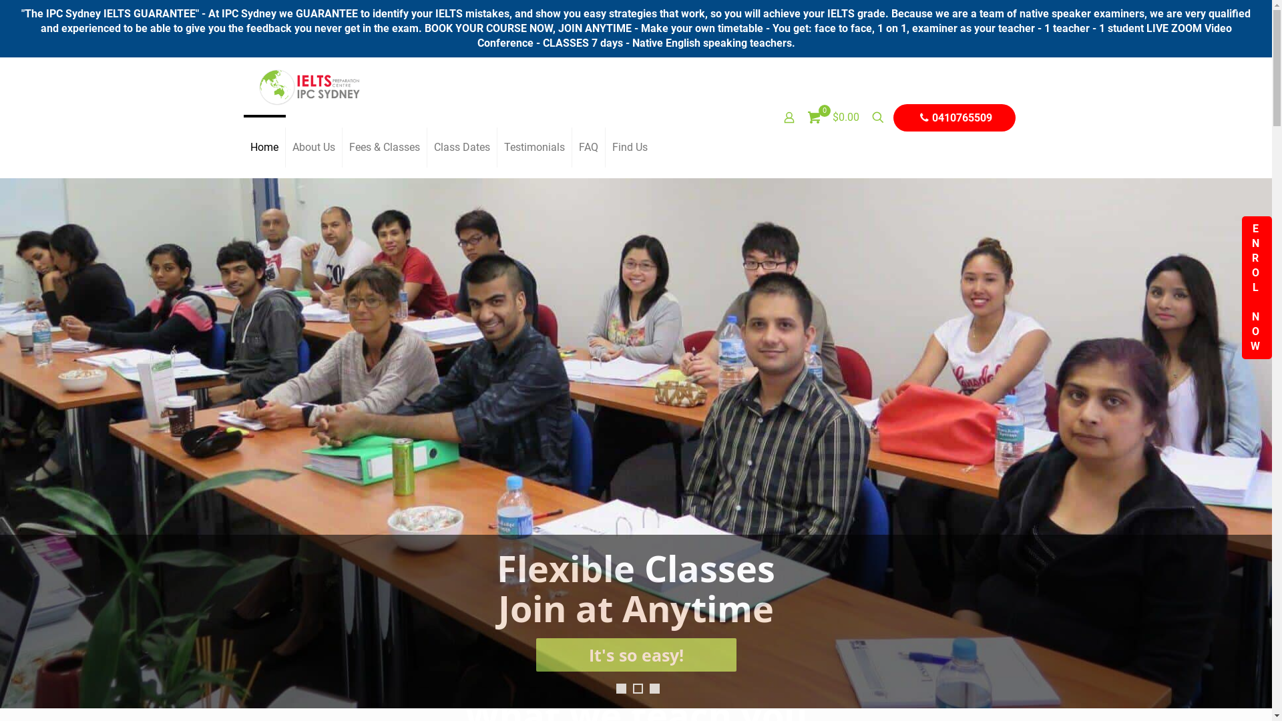 The width and height of the screenshot is (1282, 721). What do you see at coordinates (264, 148) in the screenshot?
I see `Home` at bounding box center [264, 148].